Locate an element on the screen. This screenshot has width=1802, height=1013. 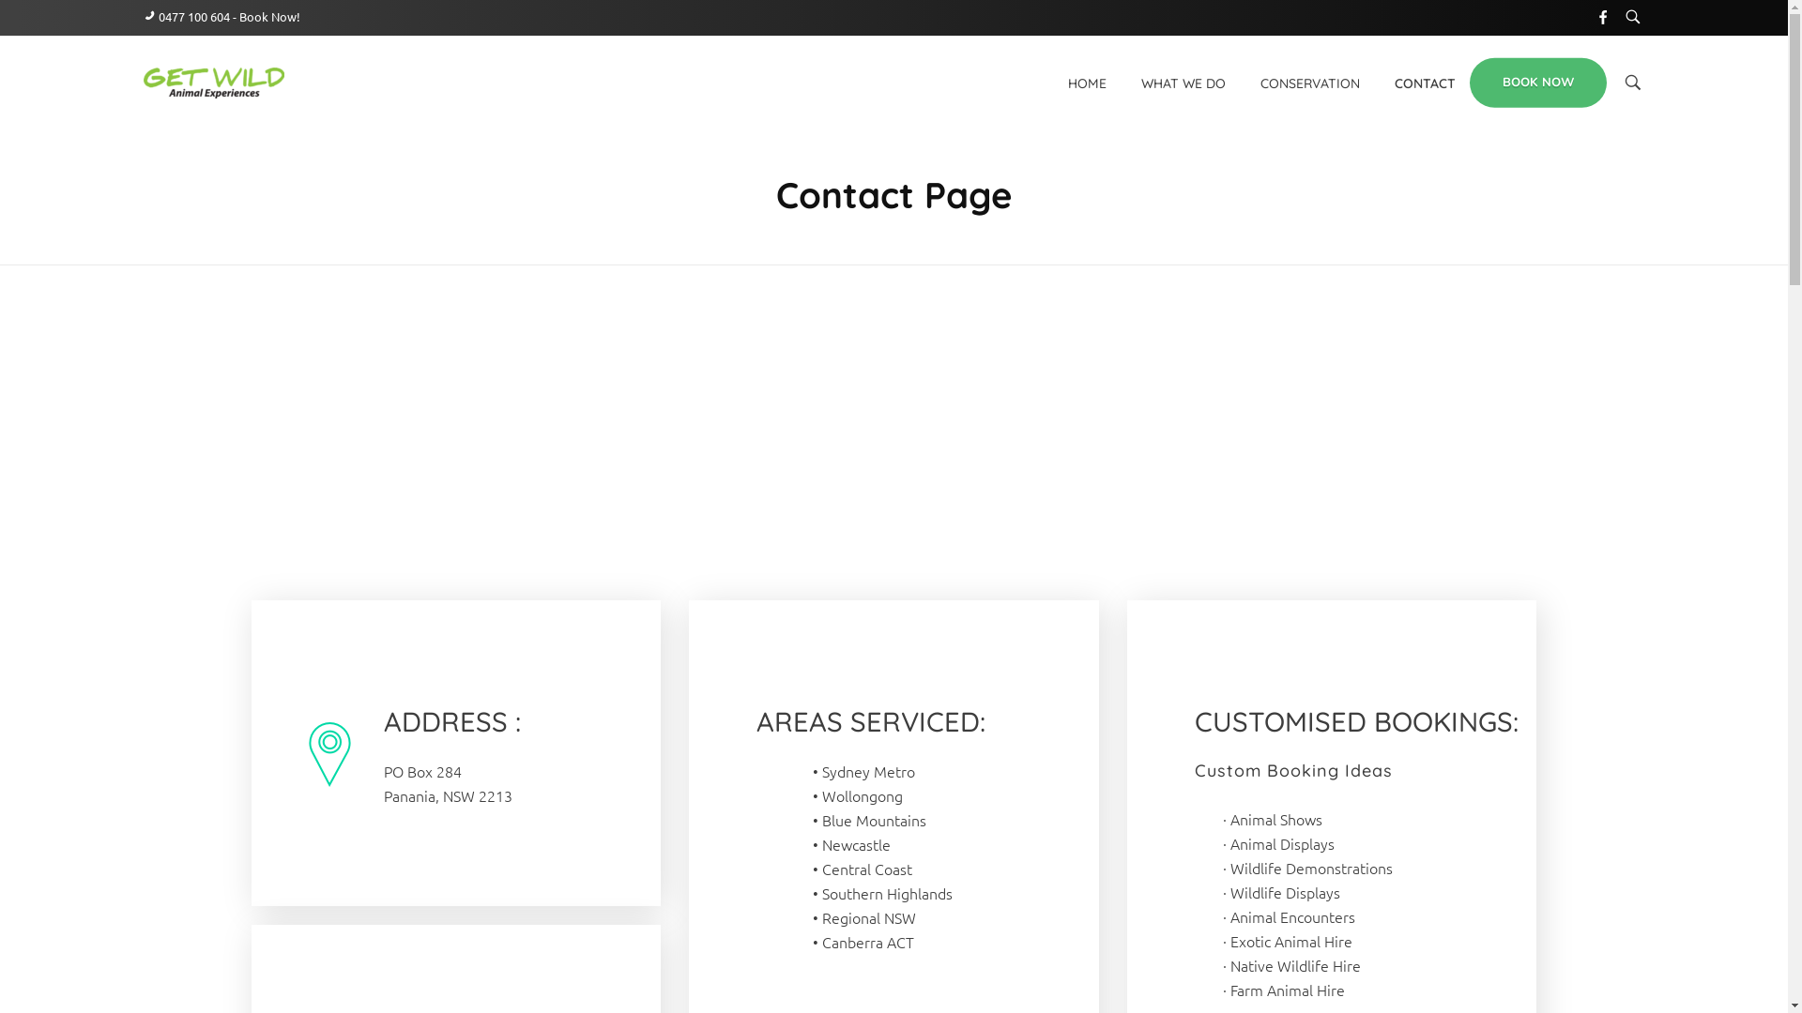
CONSERVATION is located at coordinates (1310, 83).